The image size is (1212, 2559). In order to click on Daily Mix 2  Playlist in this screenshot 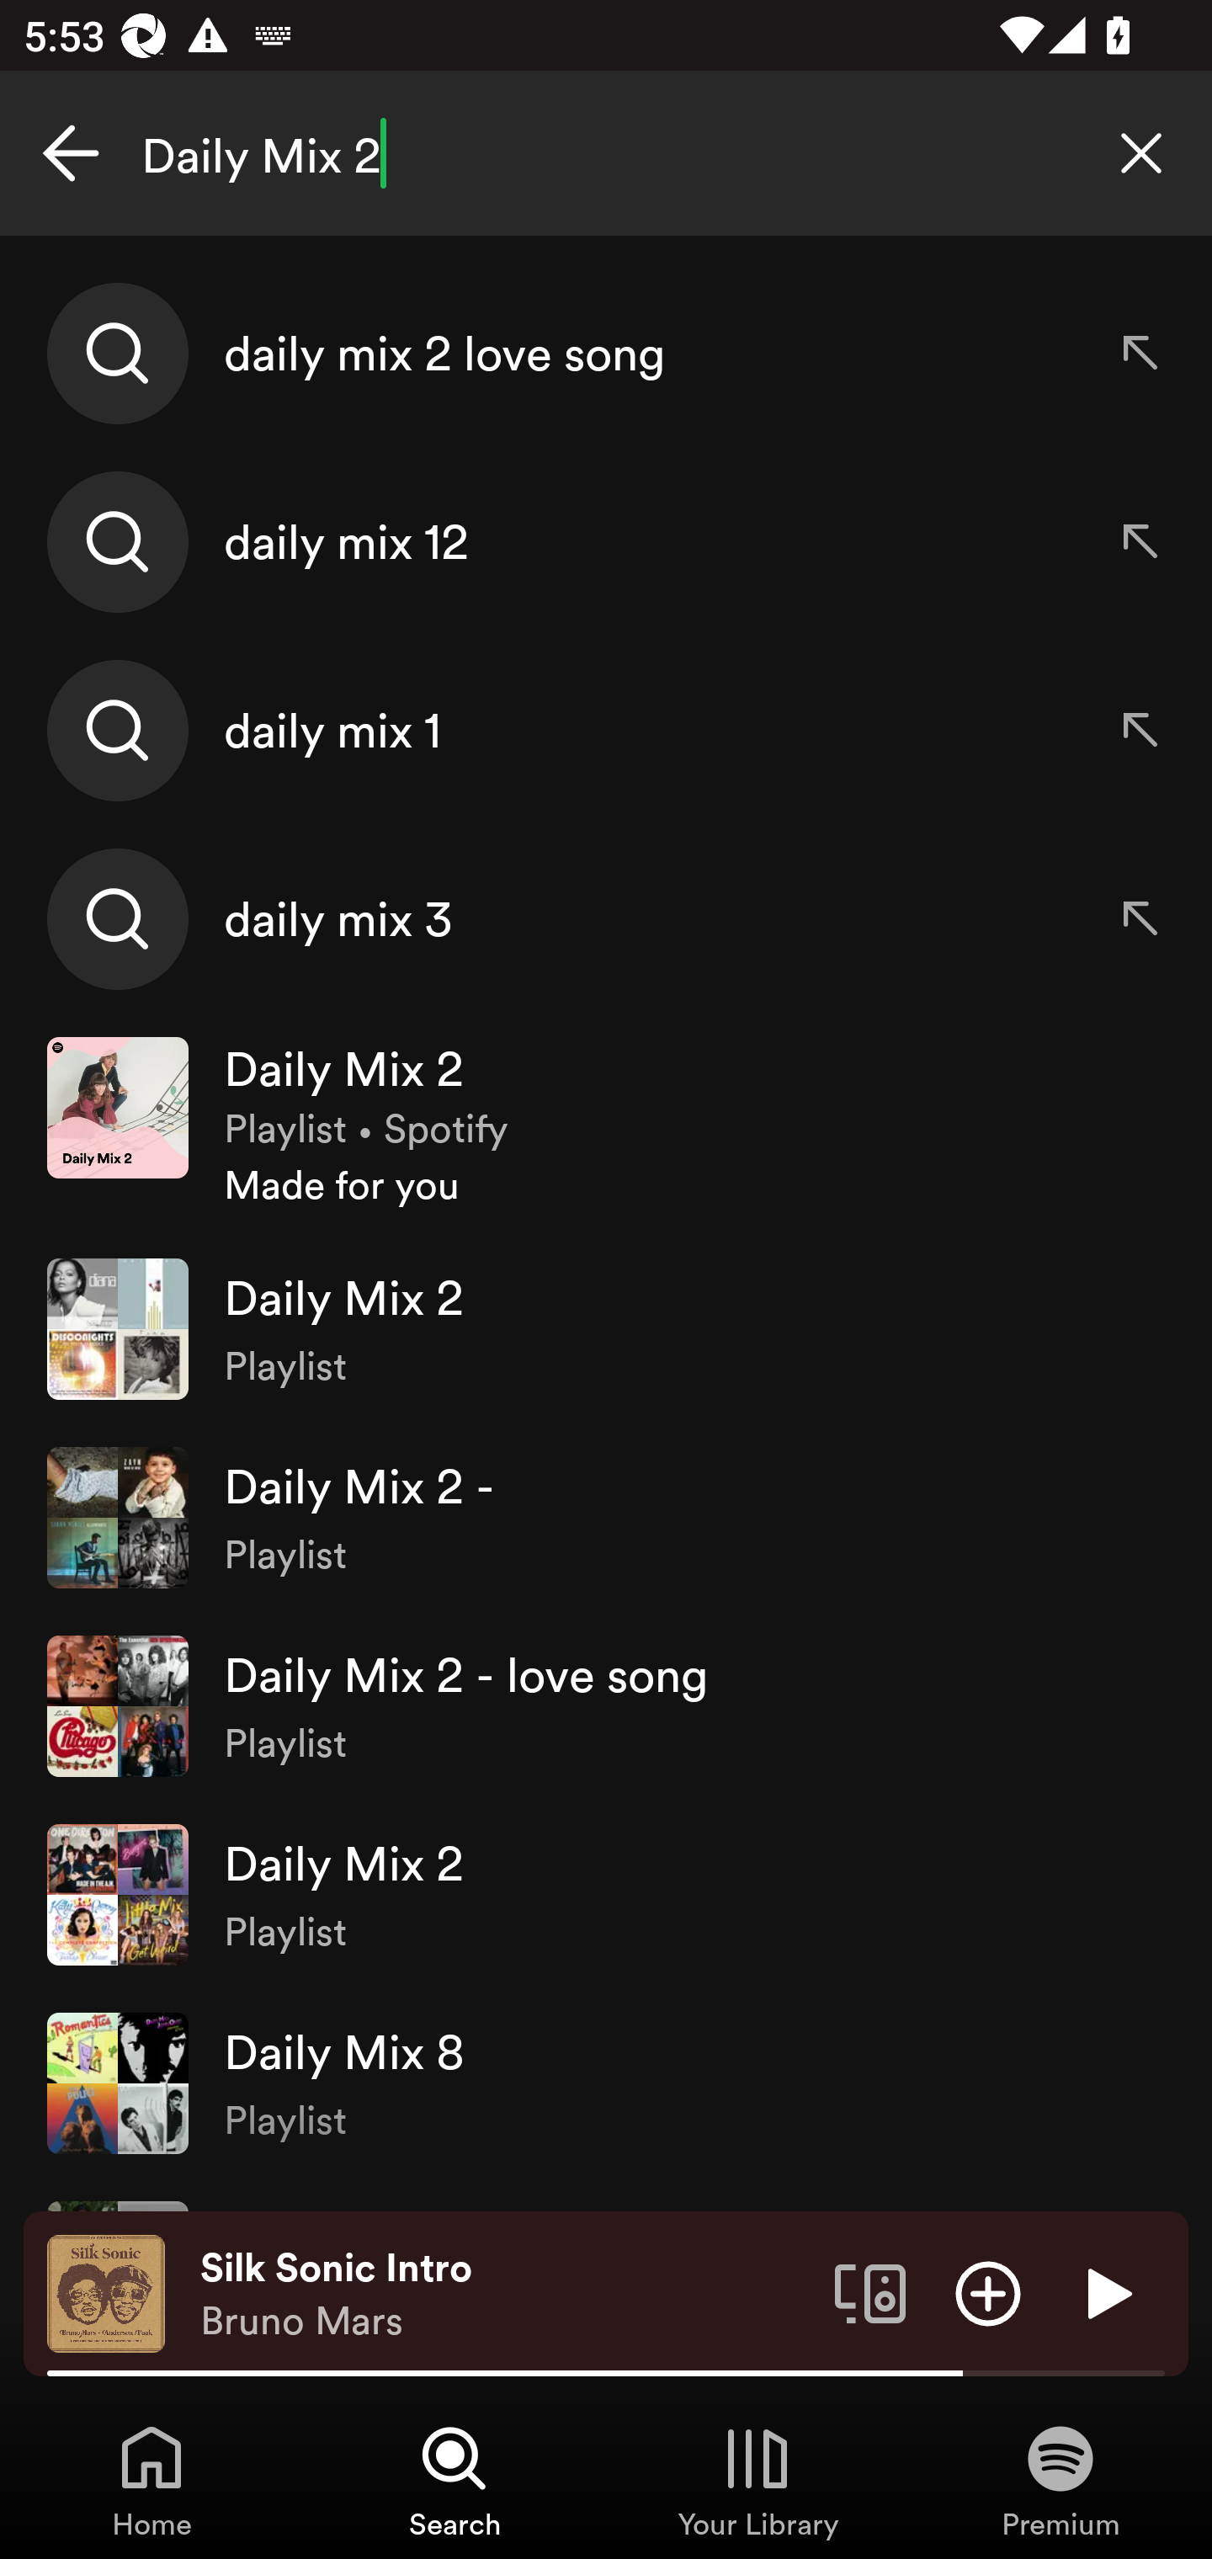, I will do `click(606, 1895)`.